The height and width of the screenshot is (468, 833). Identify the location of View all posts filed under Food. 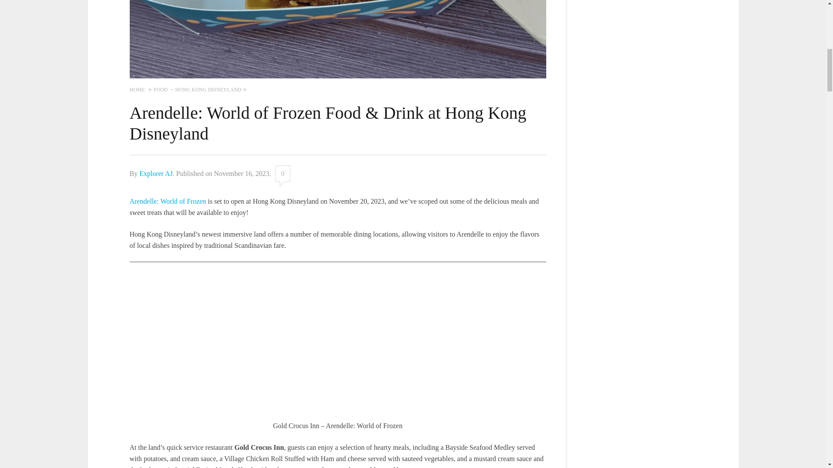
(161, 90).